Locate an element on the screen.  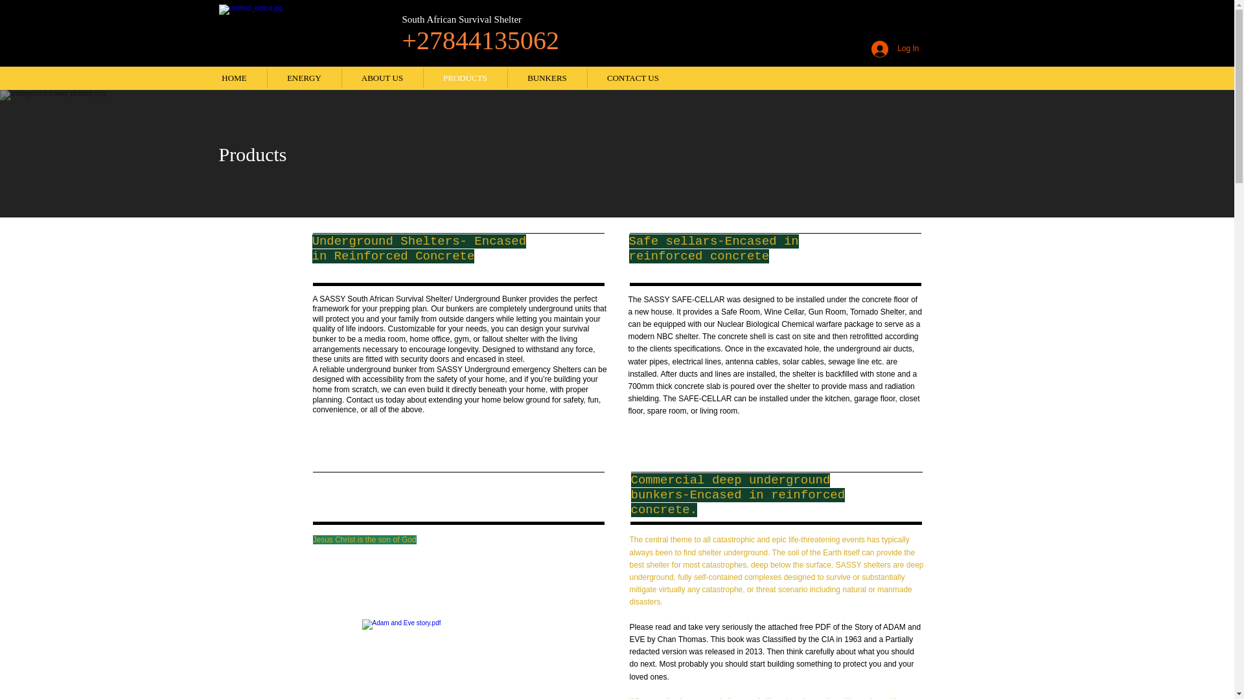
PRODUCTS is located at coordinates (465, 78).